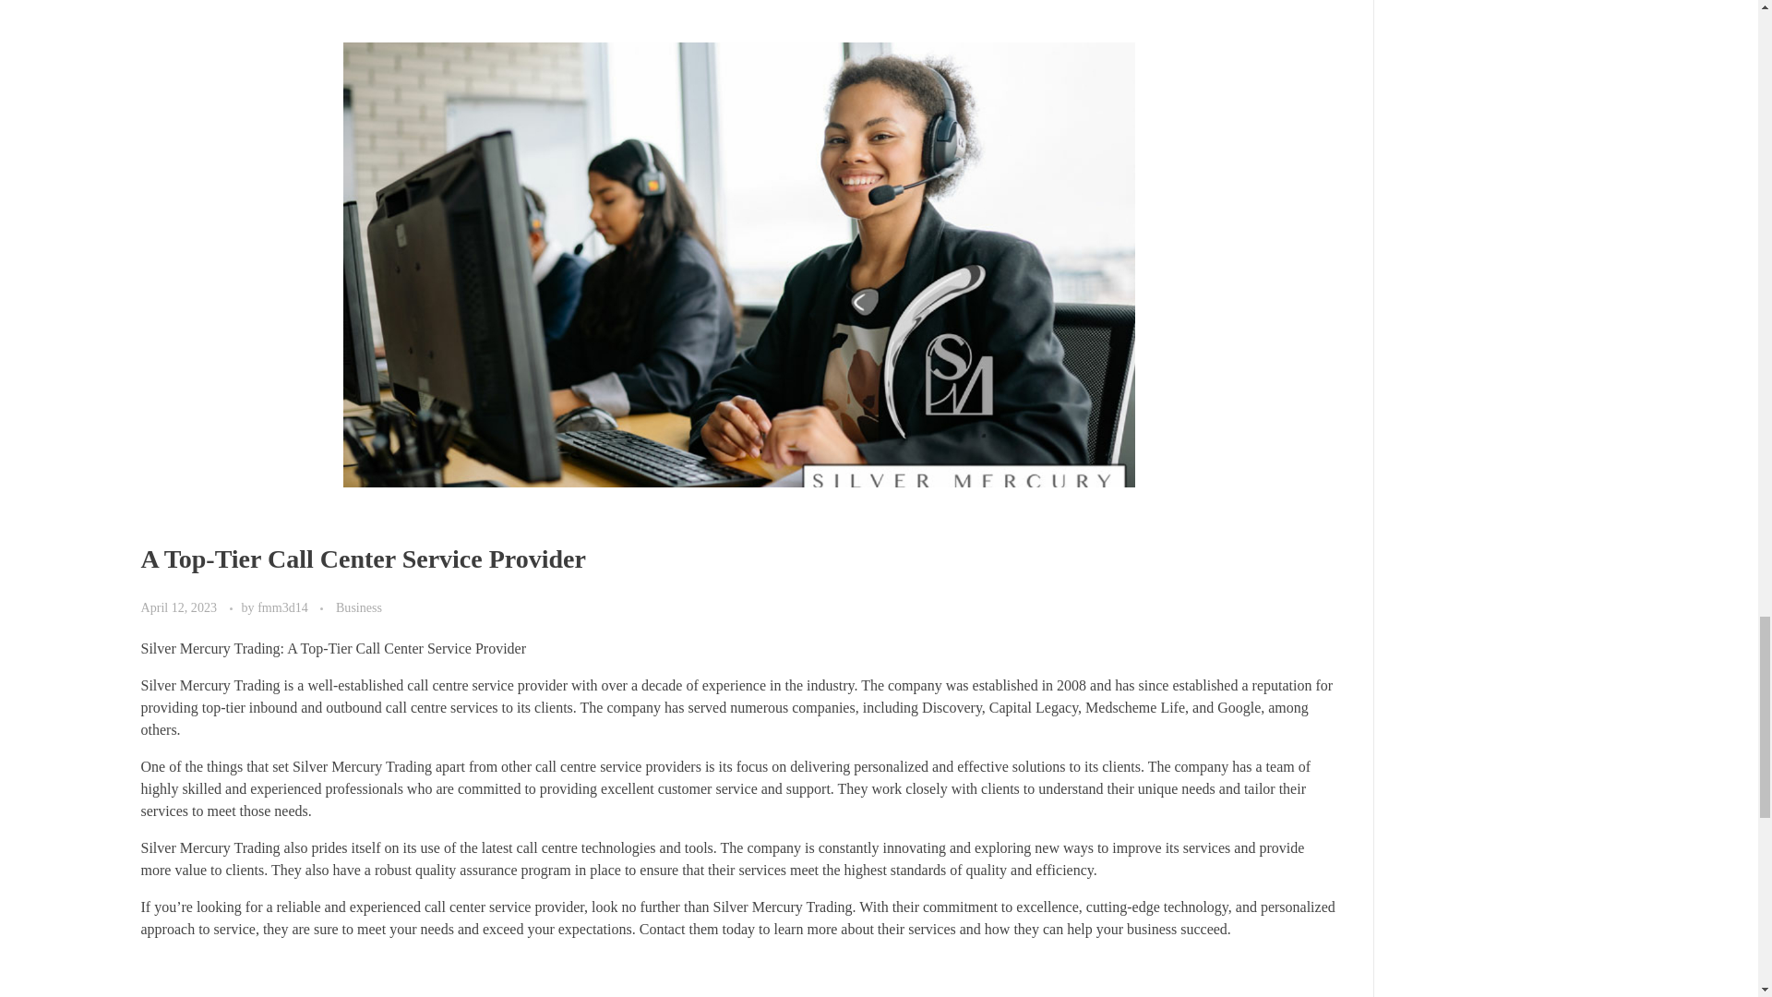 The image size is (1772, 997). I want to click on A Top-Tier Call Center Service Provider, so click(362, 559).